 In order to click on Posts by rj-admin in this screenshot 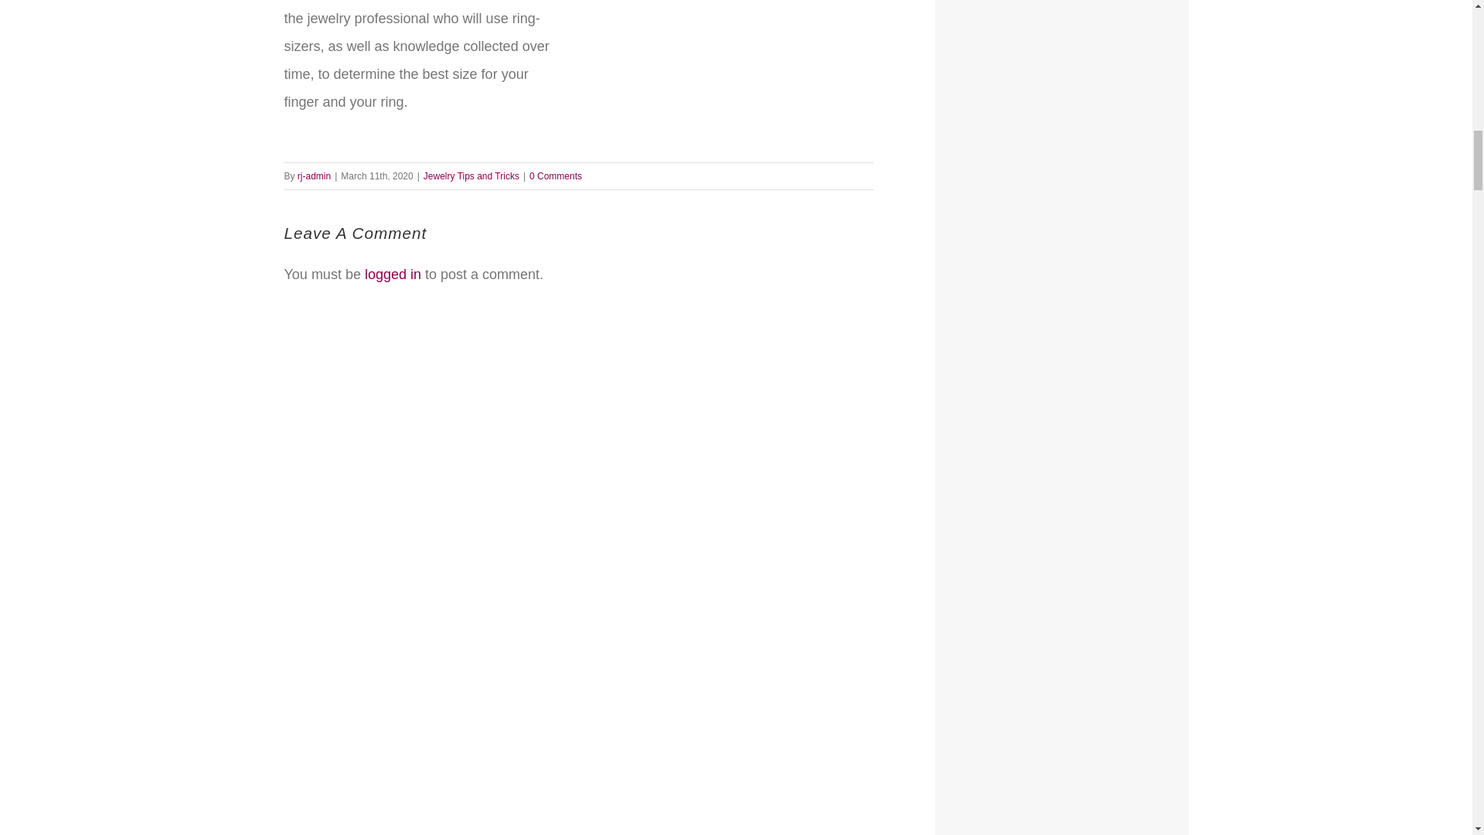, I will do `click(314, 176)`.